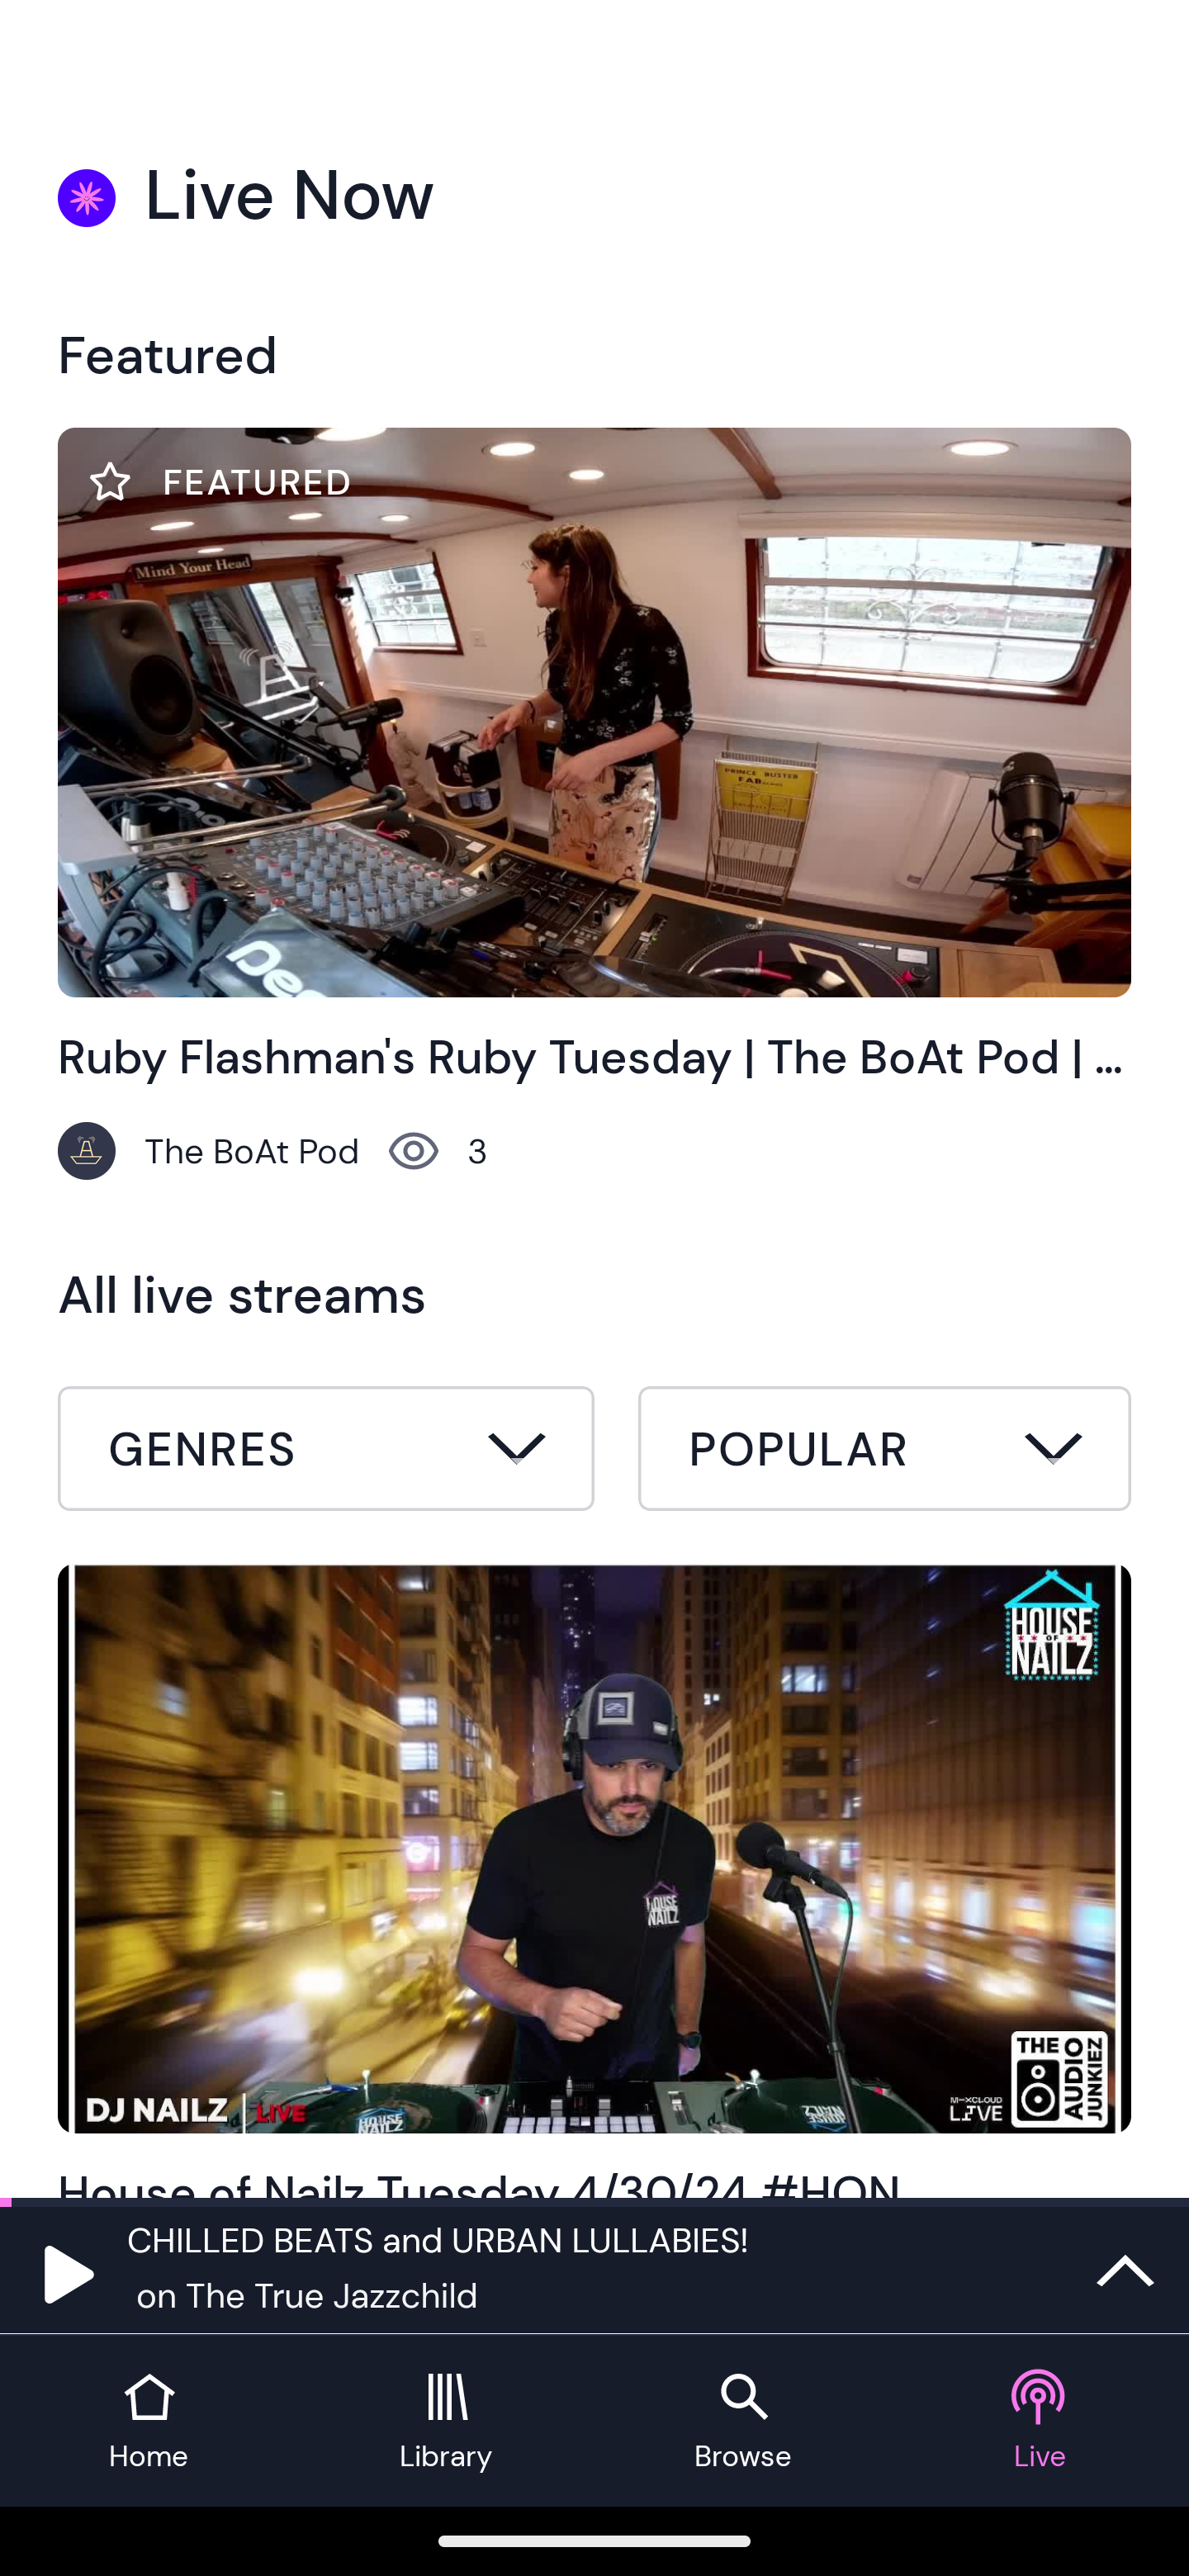  I want to click on Filter by button All, so click(326, 1452).